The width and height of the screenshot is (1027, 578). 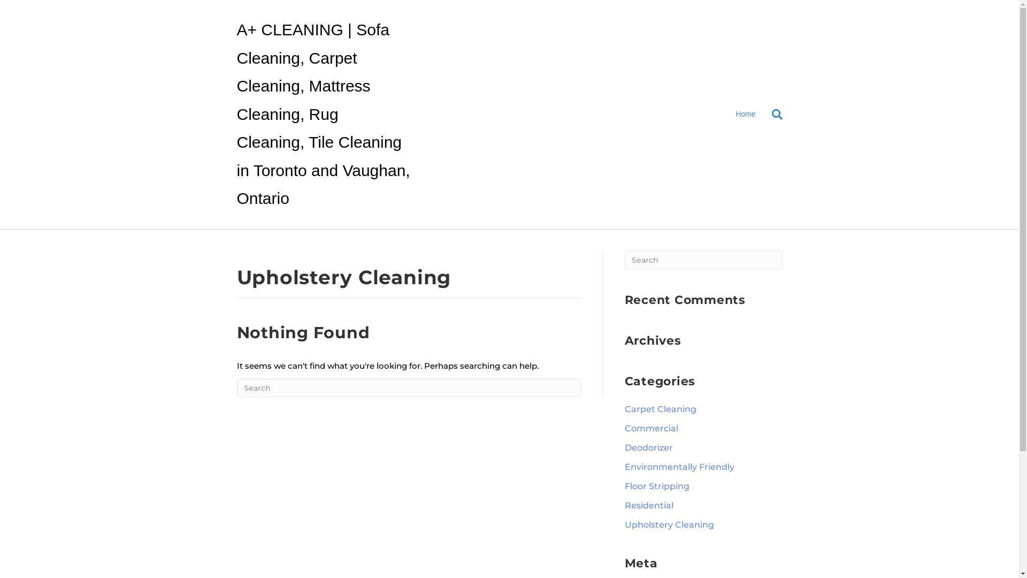 What do you see at coordinates (652, 428) in the screenshot?
I see `Commercial` at bounding box center [652, 428].